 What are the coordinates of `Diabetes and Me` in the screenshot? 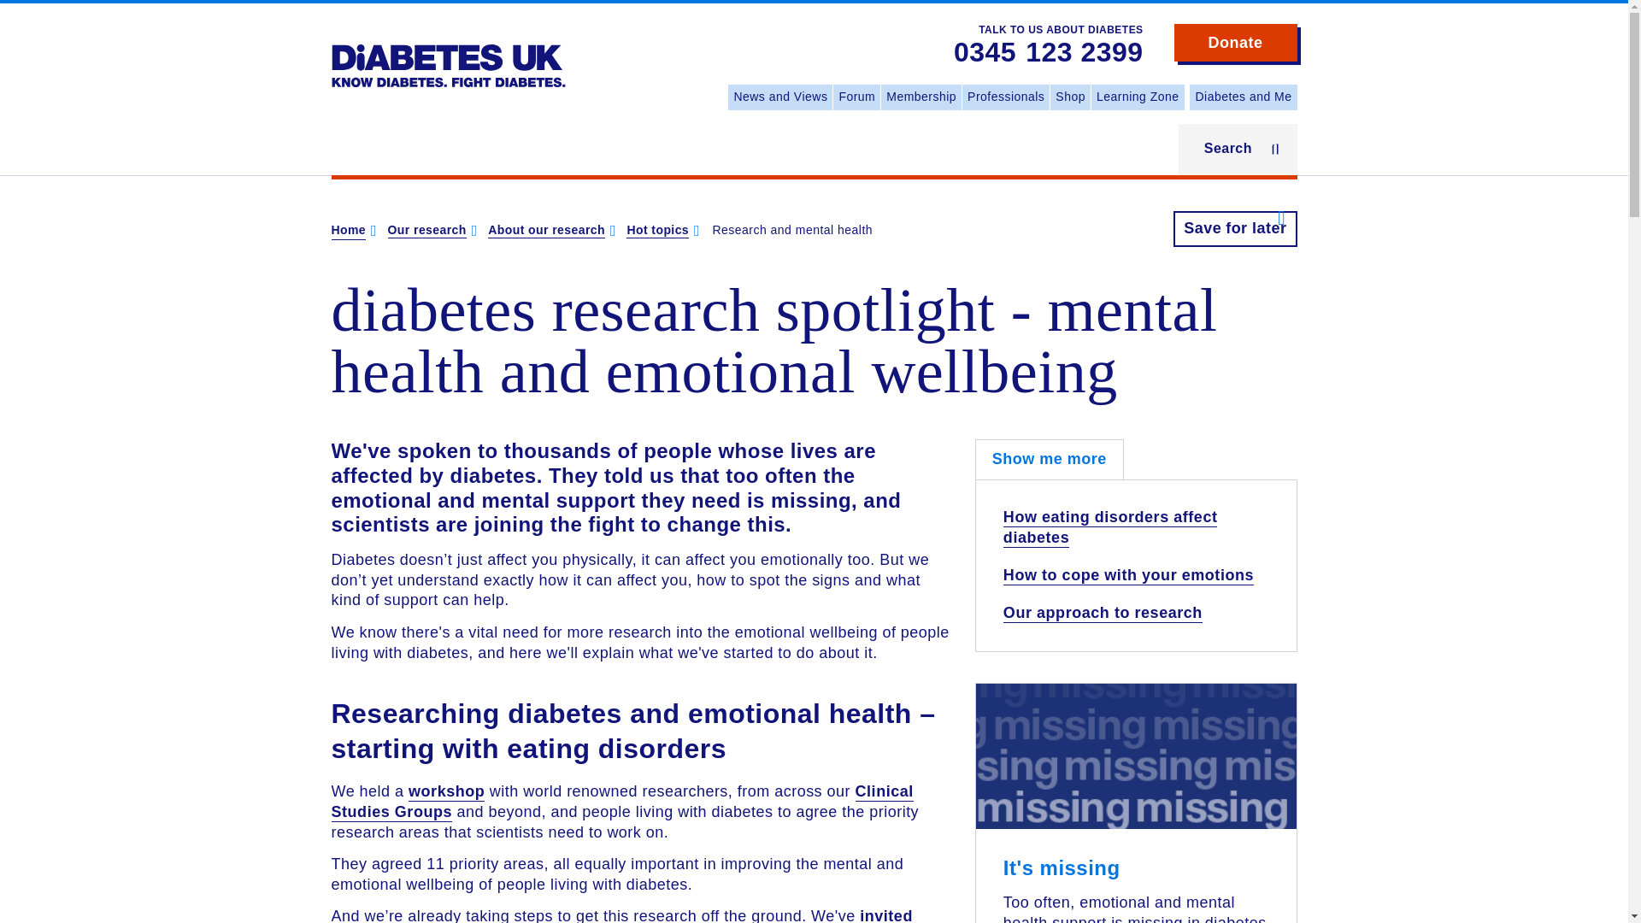 It's located at (1243, 97).